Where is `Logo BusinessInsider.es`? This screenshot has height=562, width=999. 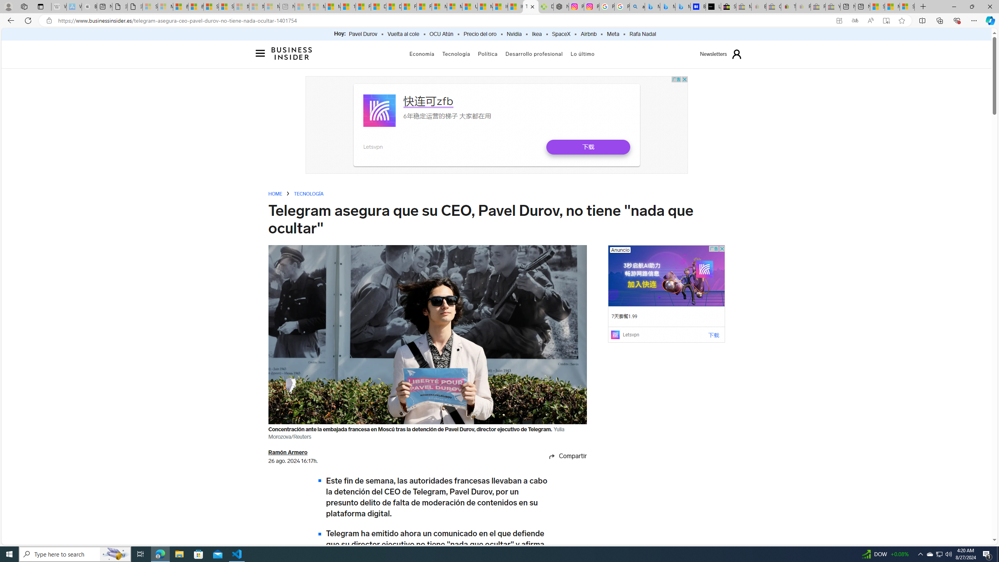
Logo BusinessInsider.es is located at coordinates (292, 54).